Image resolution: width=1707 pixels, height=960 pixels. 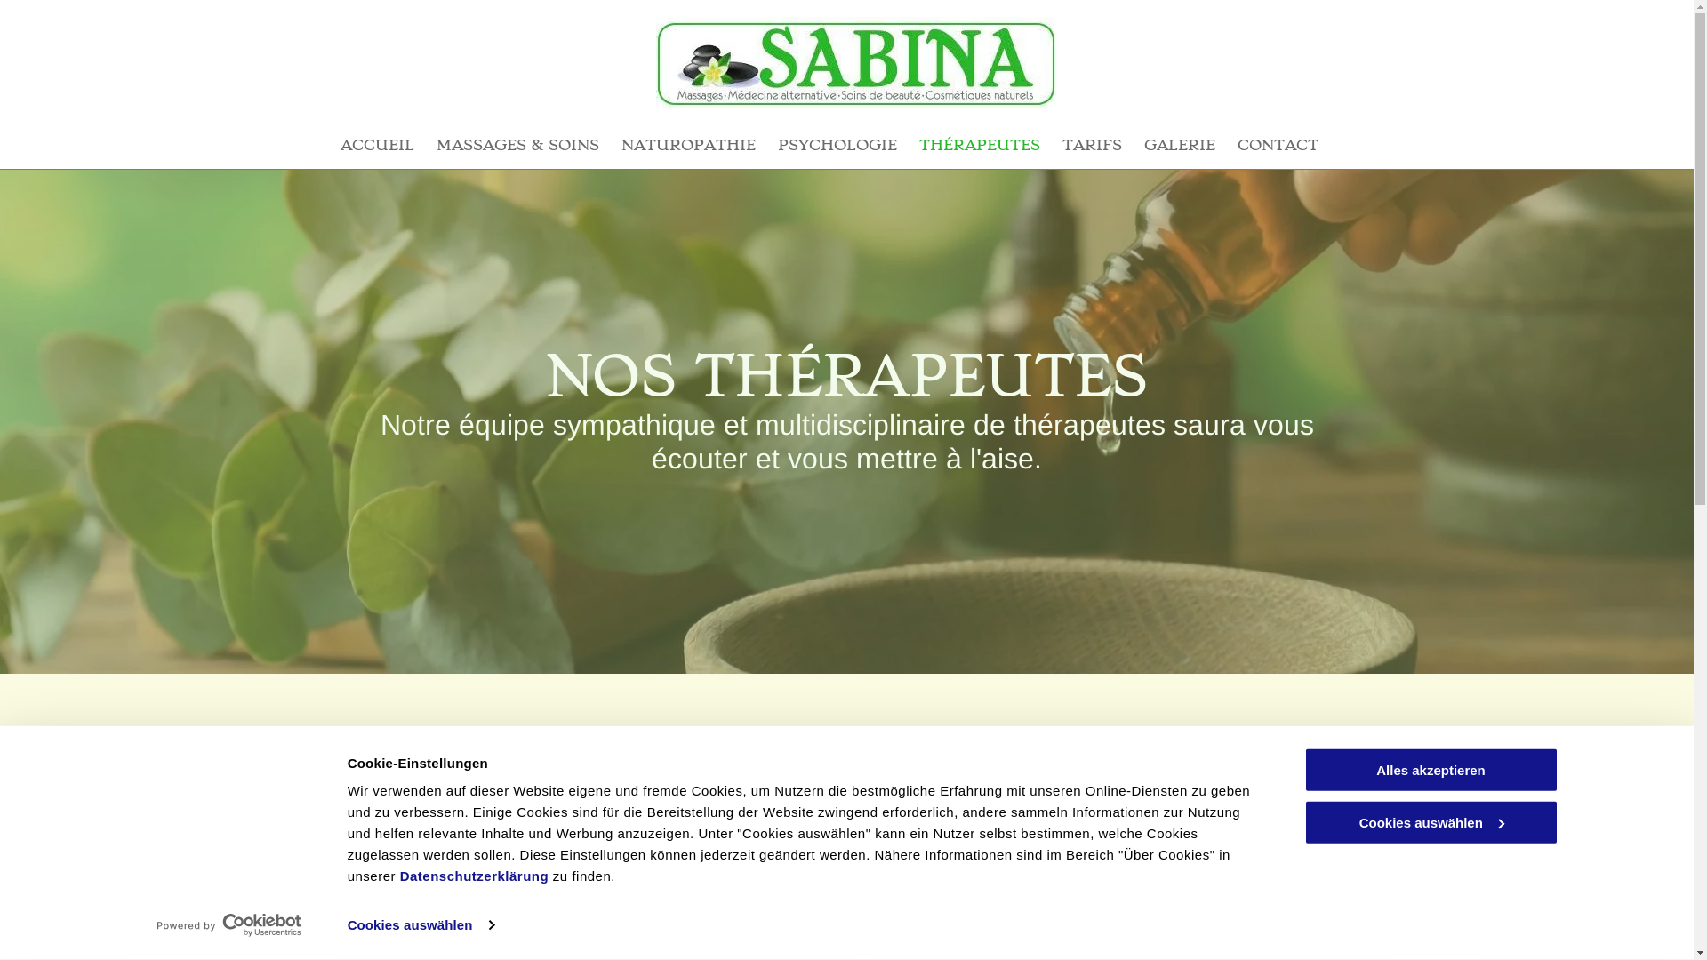 I want to click on Alles akzeptieren, so click(x=1431, y=770).